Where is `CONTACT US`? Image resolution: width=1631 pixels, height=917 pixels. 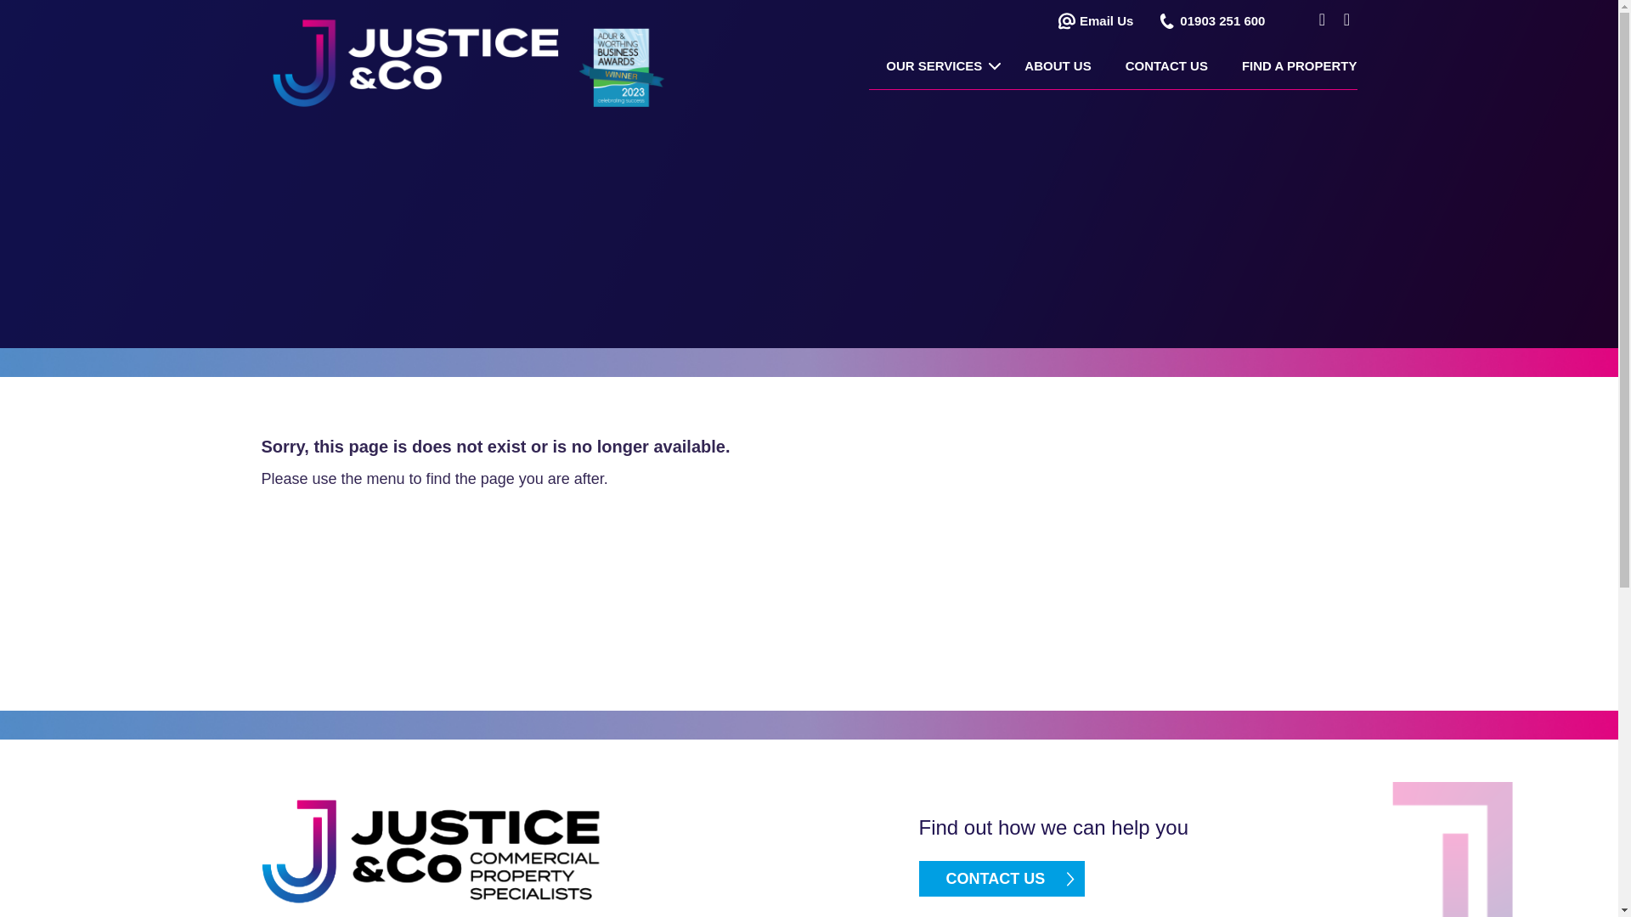
CONTACT US is located at coordinates (1002, 879).